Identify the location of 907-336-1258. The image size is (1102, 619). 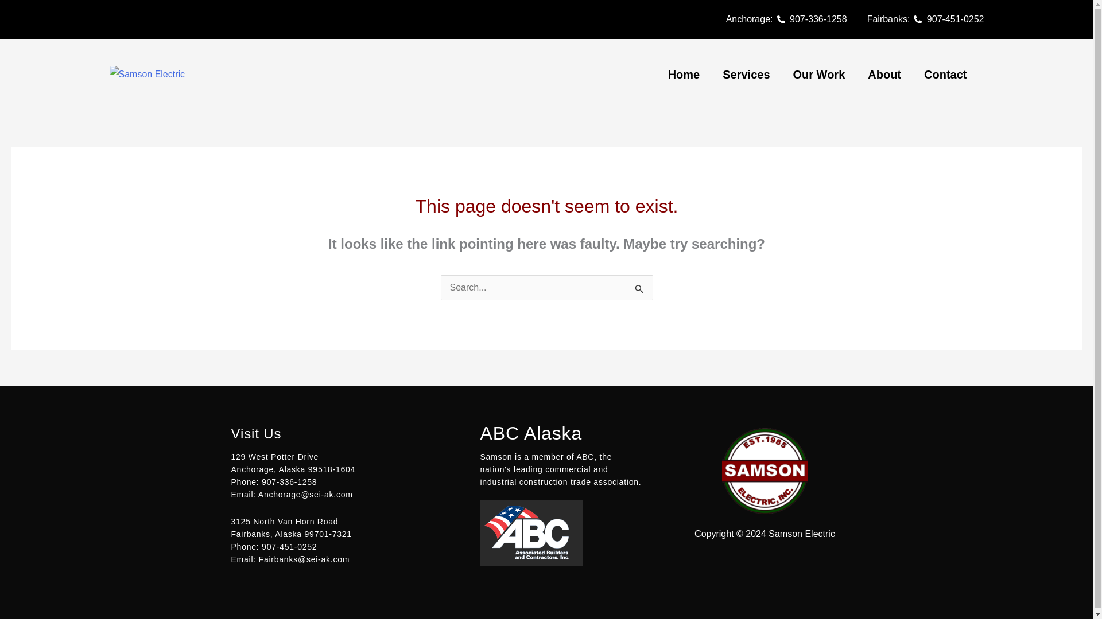
(812, 19).